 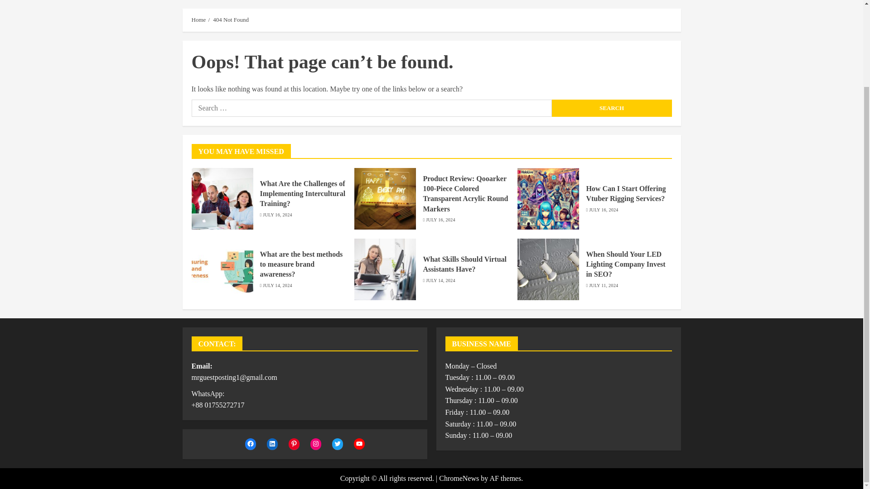 I want to click on JULY 16, 2024, so click(x=603, y=210).